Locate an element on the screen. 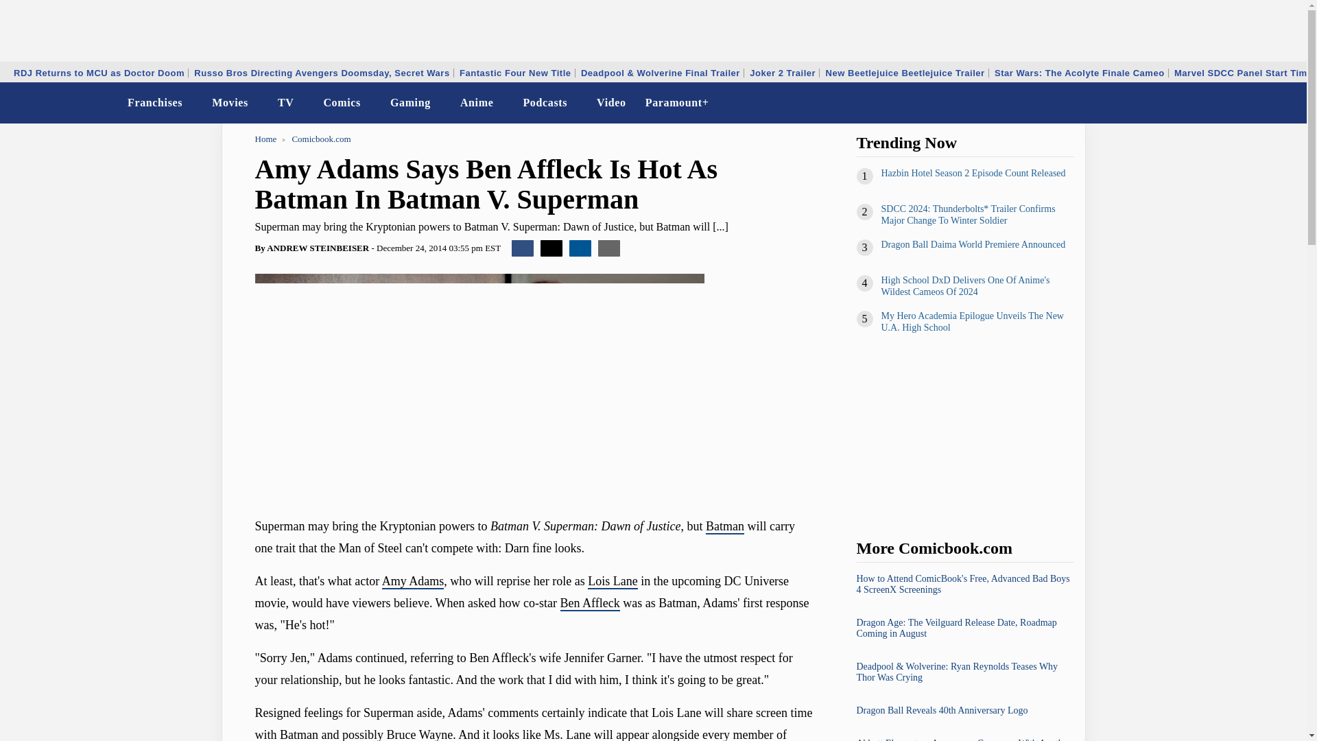 This screenshot has width=1317, height=741. New Beetlejuice Beetlejuice Trailer is located at coordinates (905, 73).